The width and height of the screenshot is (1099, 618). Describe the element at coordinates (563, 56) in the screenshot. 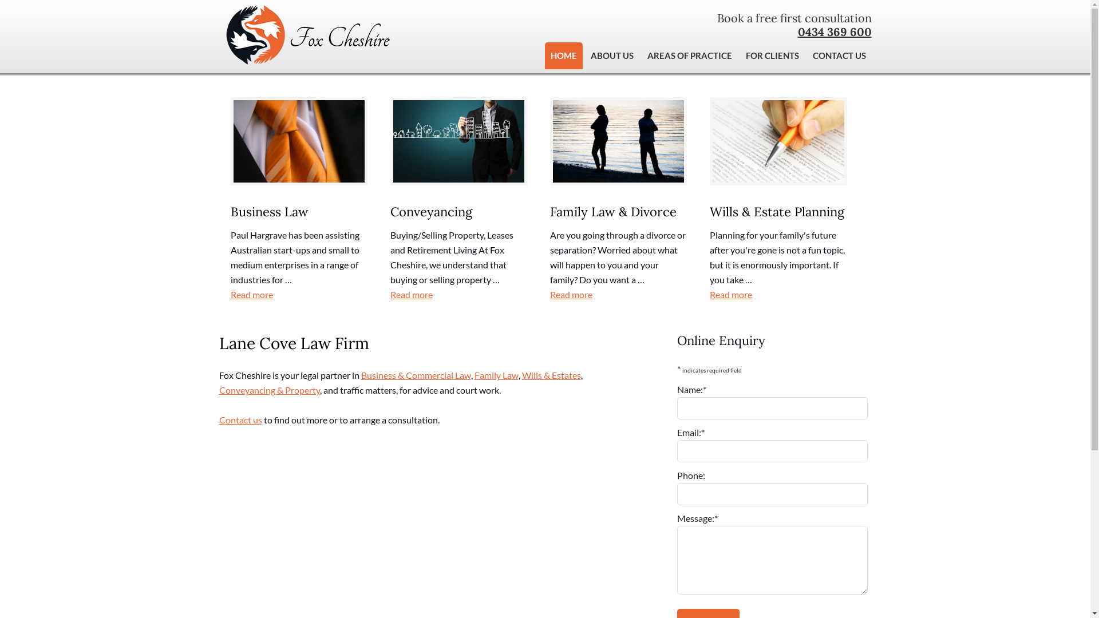

I see `HOME` at that location.